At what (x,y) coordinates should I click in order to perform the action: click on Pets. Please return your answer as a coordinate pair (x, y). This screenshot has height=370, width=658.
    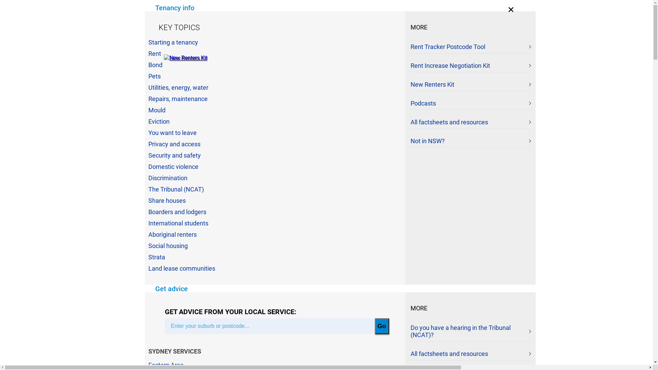
    Looking at the image, I should click on (154, 76).